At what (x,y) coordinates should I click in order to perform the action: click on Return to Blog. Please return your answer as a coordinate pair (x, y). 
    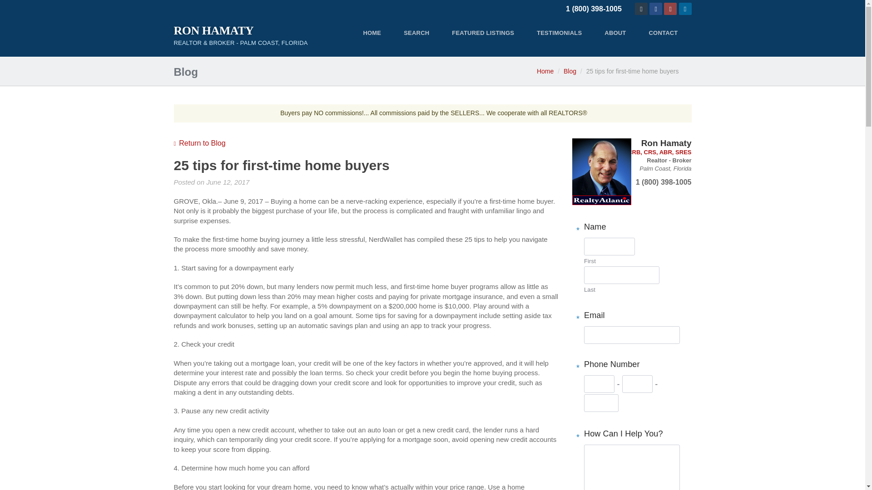
    Looking at the image, I should click on (199, 143).